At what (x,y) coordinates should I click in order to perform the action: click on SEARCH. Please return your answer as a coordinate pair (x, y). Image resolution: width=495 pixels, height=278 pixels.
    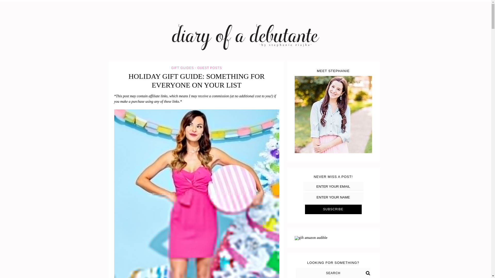
    Looking at the image, I should click on (333, 273).